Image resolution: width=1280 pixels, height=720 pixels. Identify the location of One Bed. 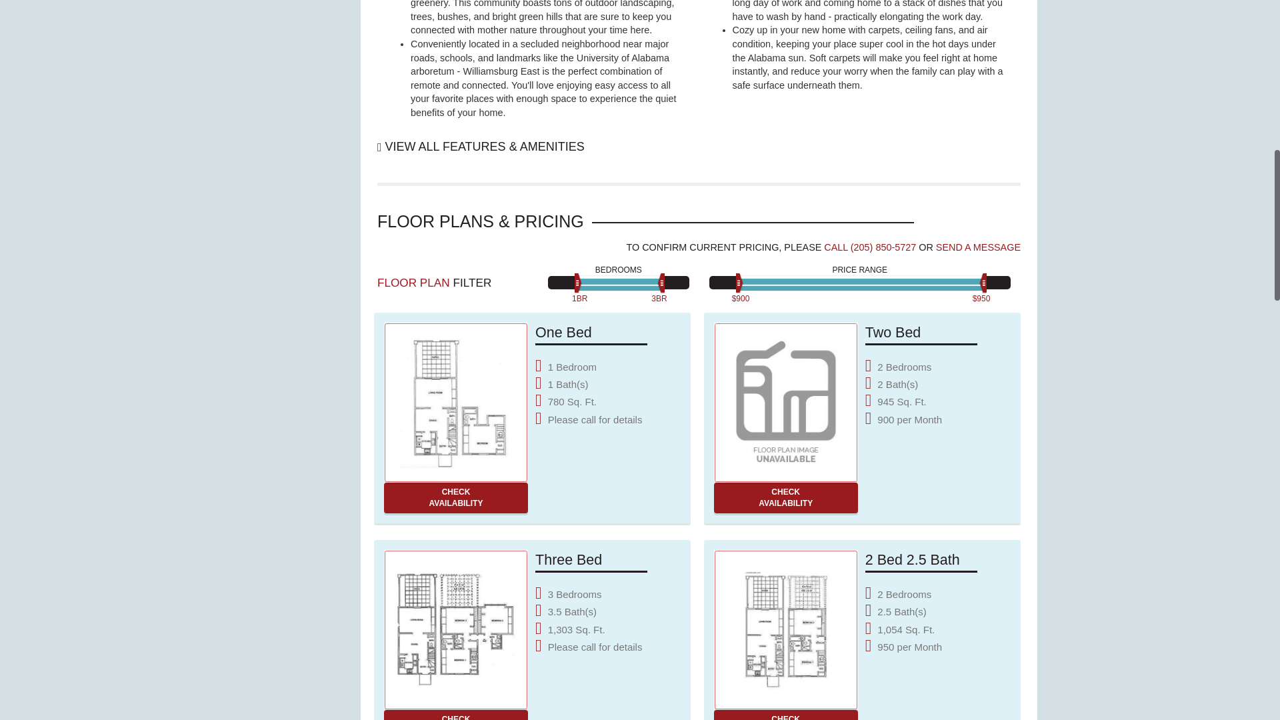
(456, 497).